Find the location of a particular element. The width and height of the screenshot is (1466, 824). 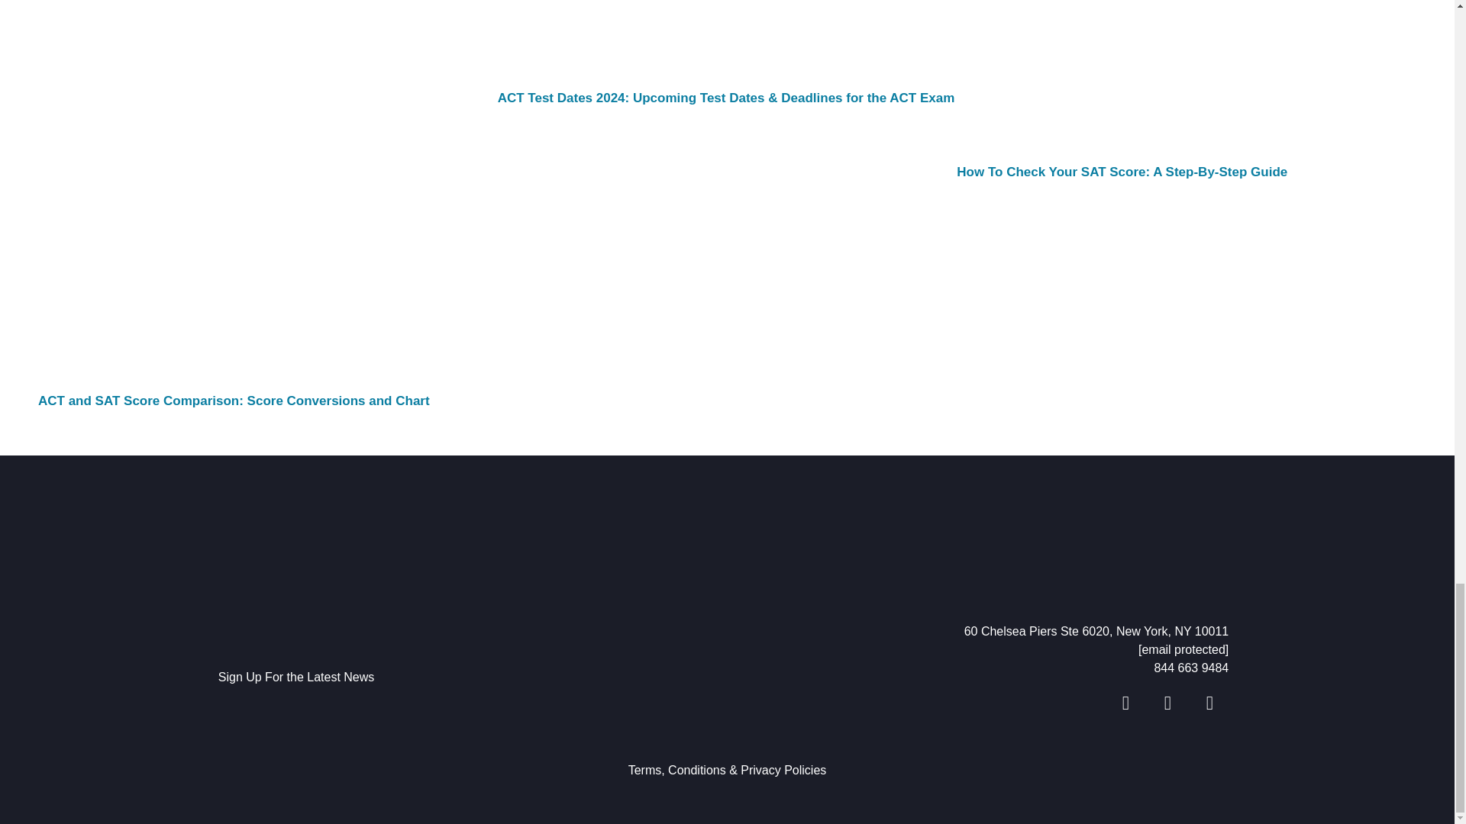

How To Check Your SAT Score: A Step-By-Step Guide is located at coordinates (1122, 172).